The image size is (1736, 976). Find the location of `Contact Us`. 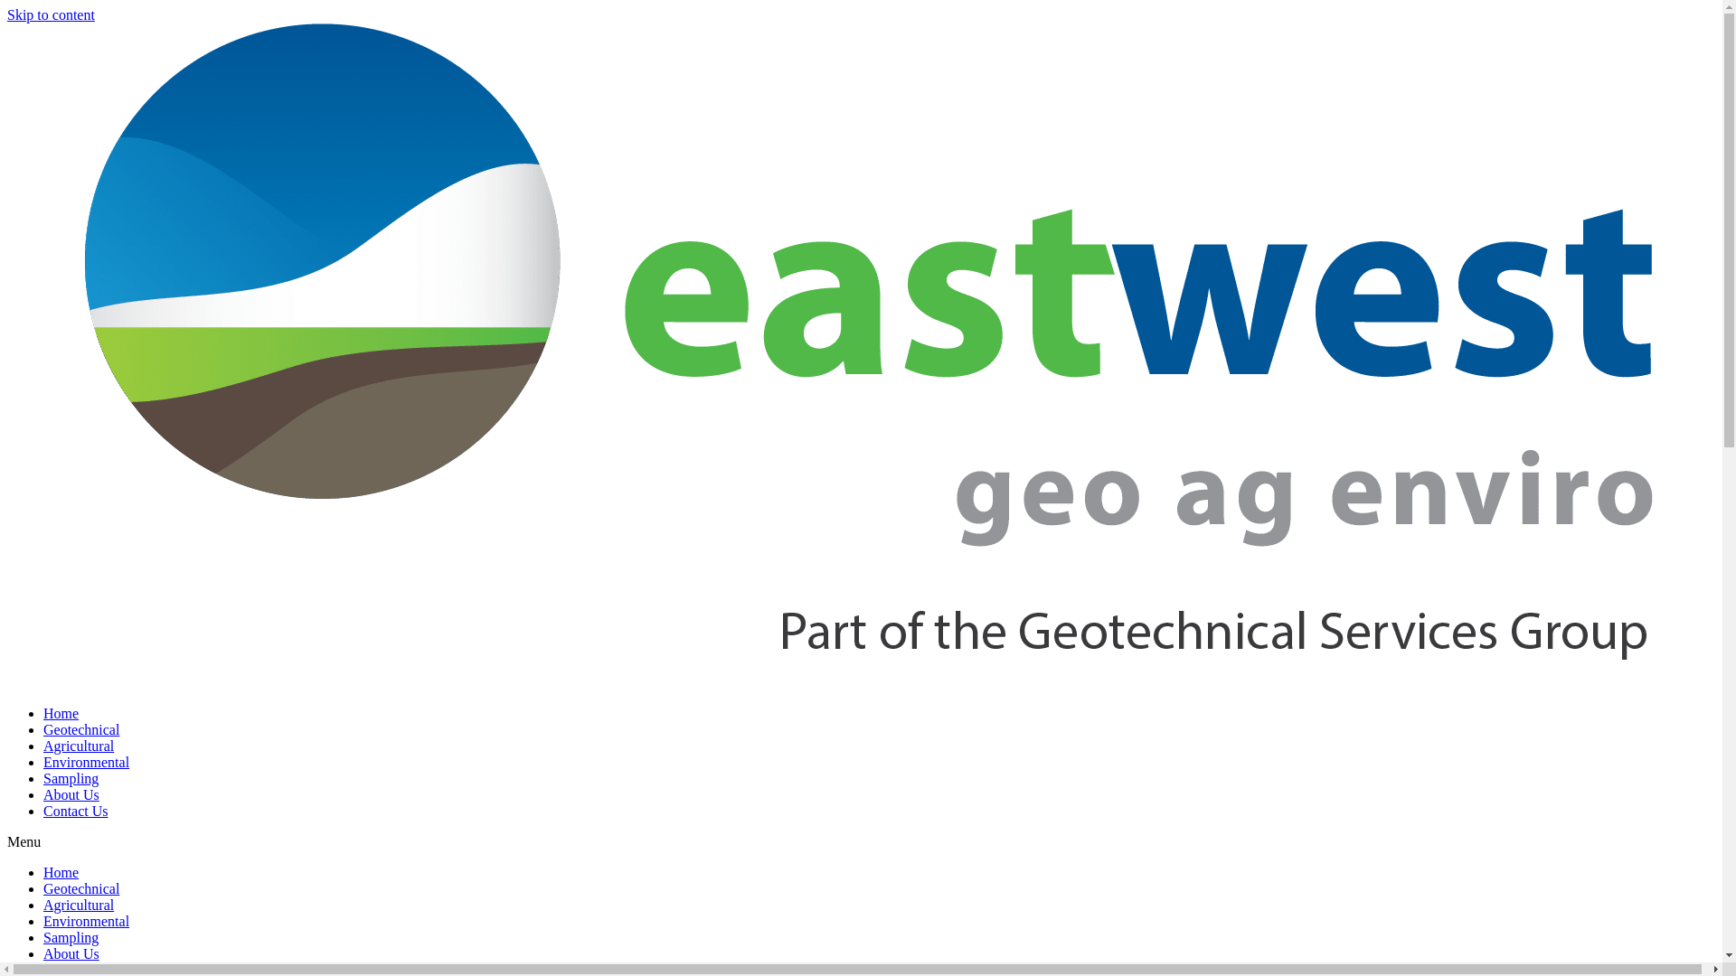

Contact Us is located at coordinates (76, 812).